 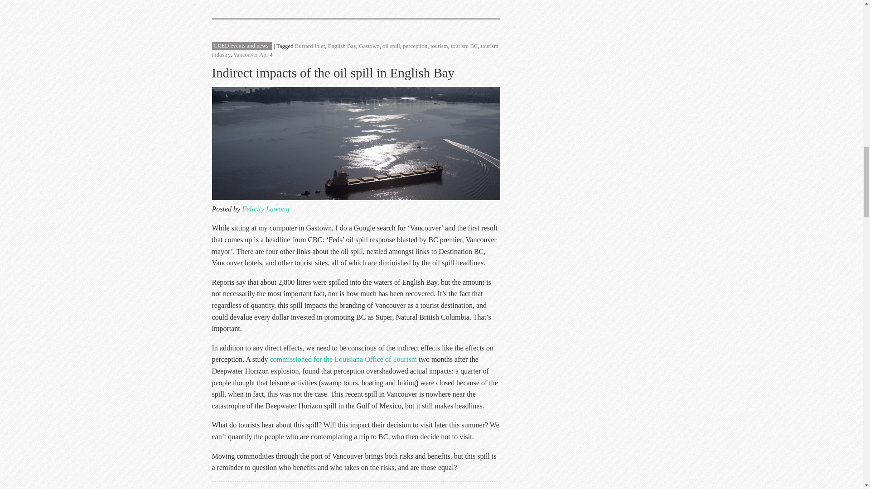 What do you see at coordinates (246, 55) in the screenshot?
I see `Vancouver` at bounding box center [246, 55].